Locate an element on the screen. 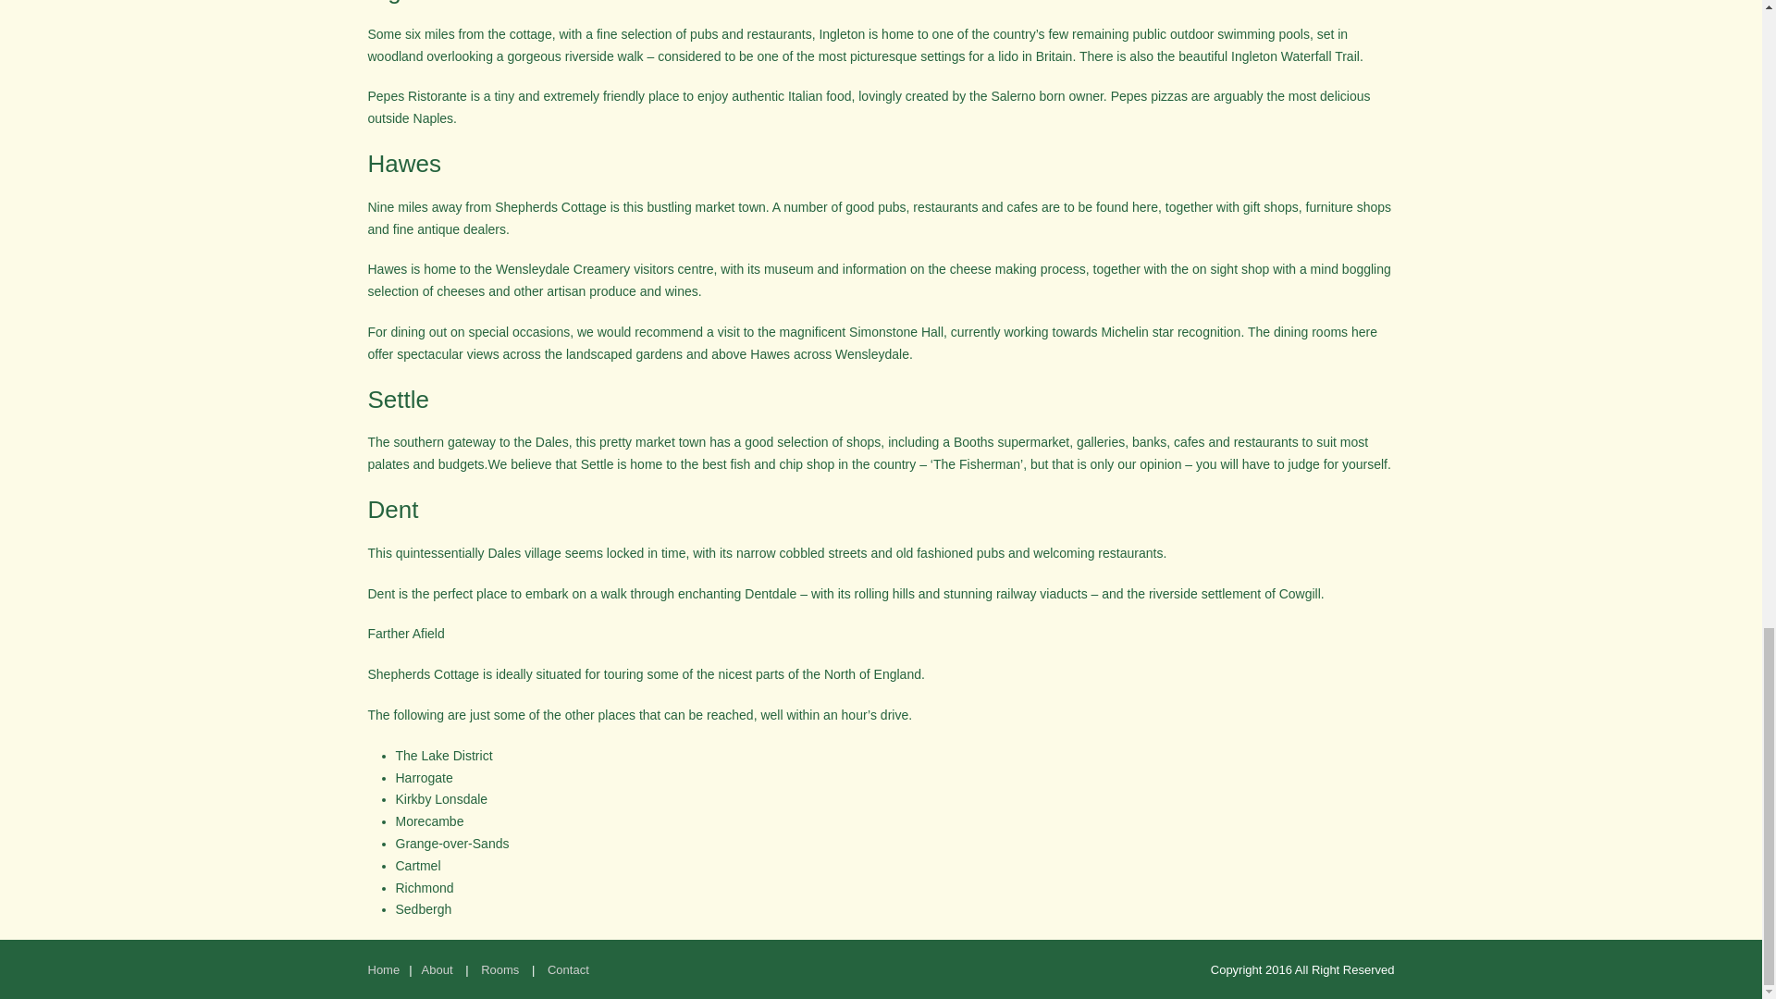 Image resolution: width=1776 pixels, height=999 pixels. Rooms is located at coordinates (499, 969).